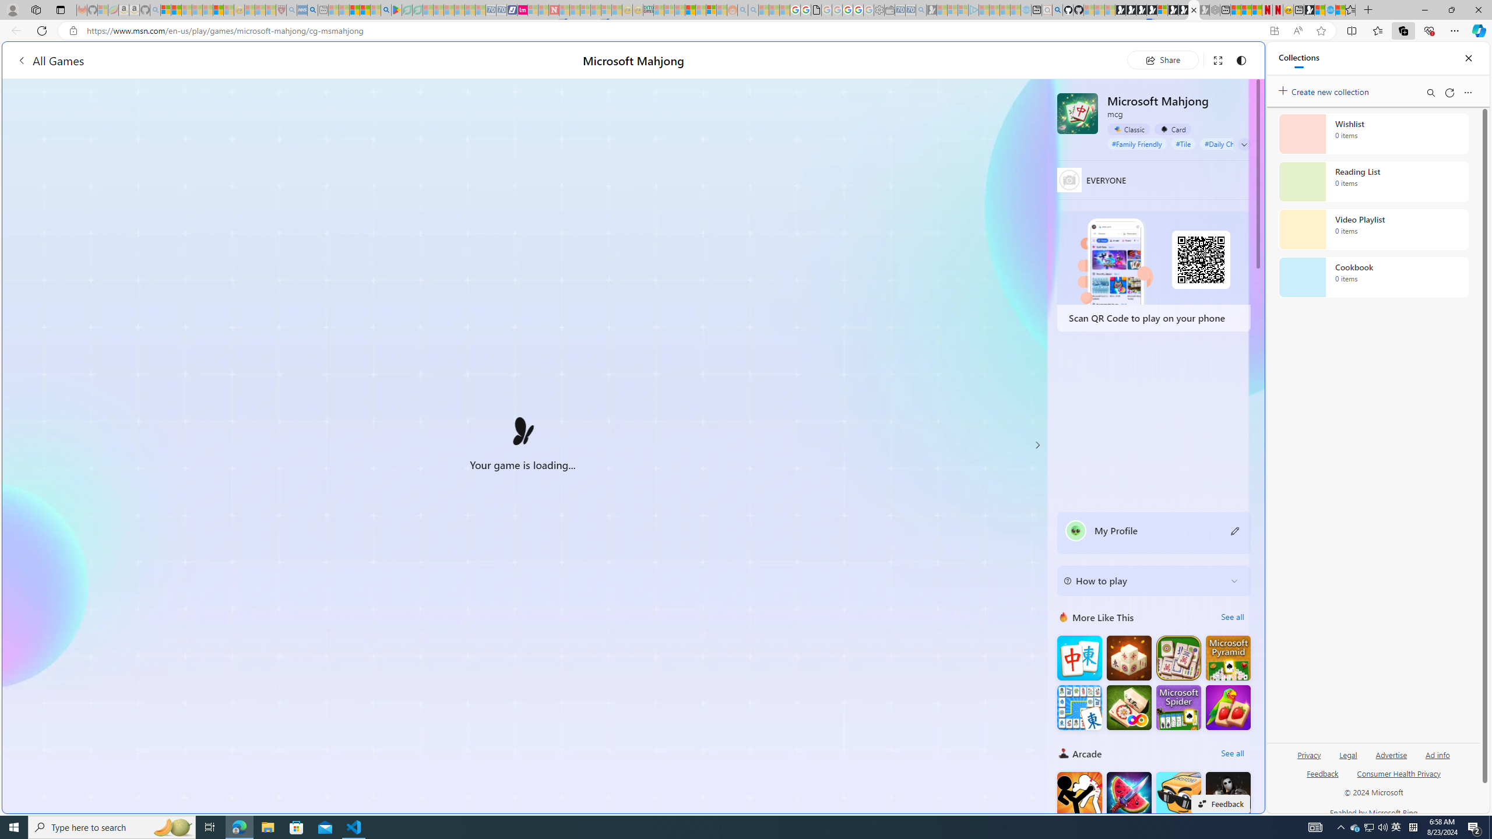 This screenshot has height=839, width=1492. Describe the element at coordinates (701, 10) in the screenshot. I see `Kinda Frugal - MSN - Sleeping` at that location.